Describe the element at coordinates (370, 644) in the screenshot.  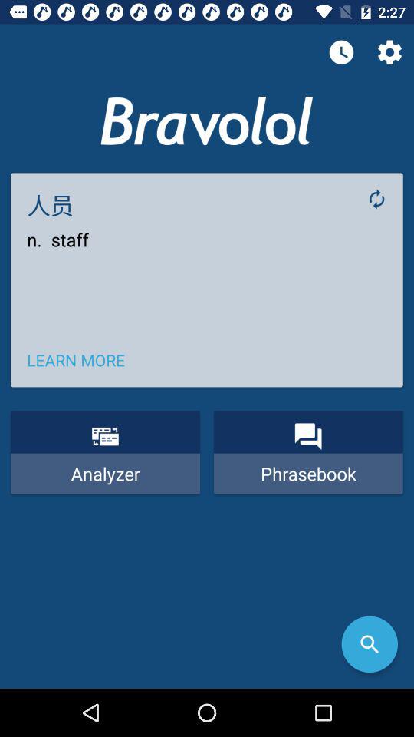
I see `open the icon at the bottom right corner` at that location.